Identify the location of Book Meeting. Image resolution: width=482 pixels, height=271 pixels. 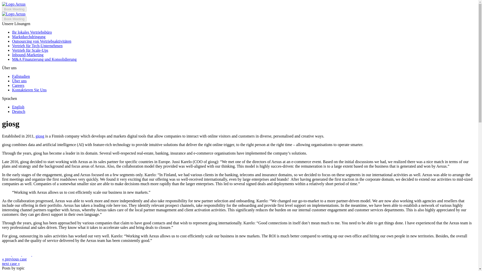
(14, 19).